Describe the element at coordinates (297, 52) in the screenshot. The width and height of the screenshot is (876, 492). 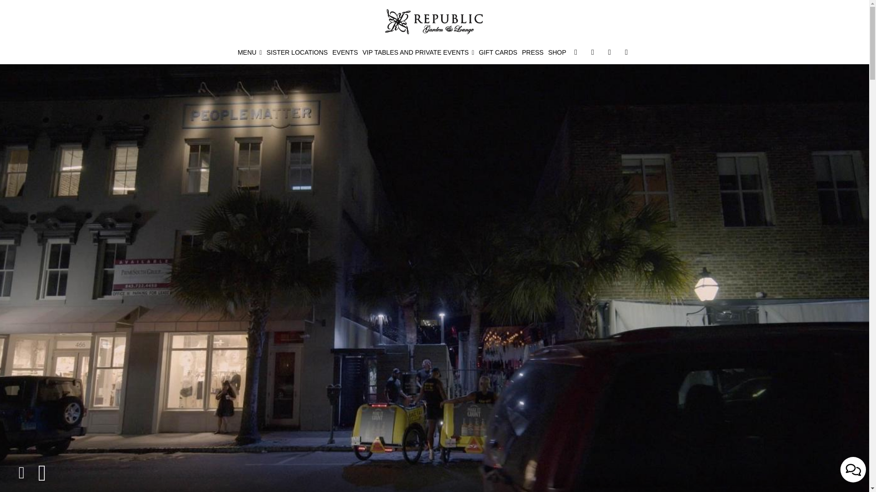
I see `SISTER LOCATIONS` at that location.